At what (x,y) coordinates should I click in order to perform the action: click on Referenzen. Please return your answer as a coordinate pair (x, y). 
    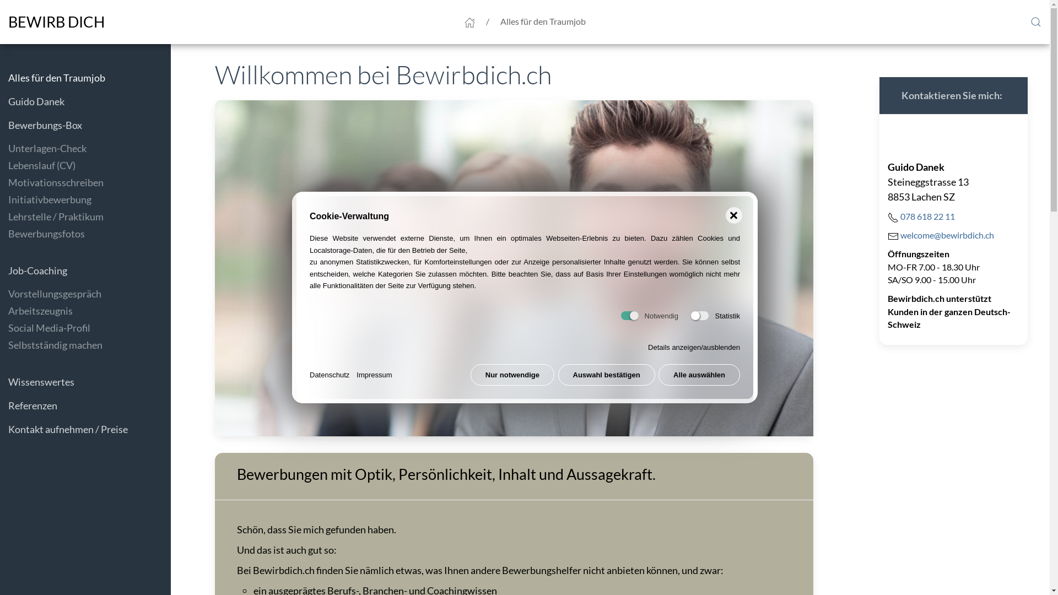
    Looking at the image, I should click on (85, 405).